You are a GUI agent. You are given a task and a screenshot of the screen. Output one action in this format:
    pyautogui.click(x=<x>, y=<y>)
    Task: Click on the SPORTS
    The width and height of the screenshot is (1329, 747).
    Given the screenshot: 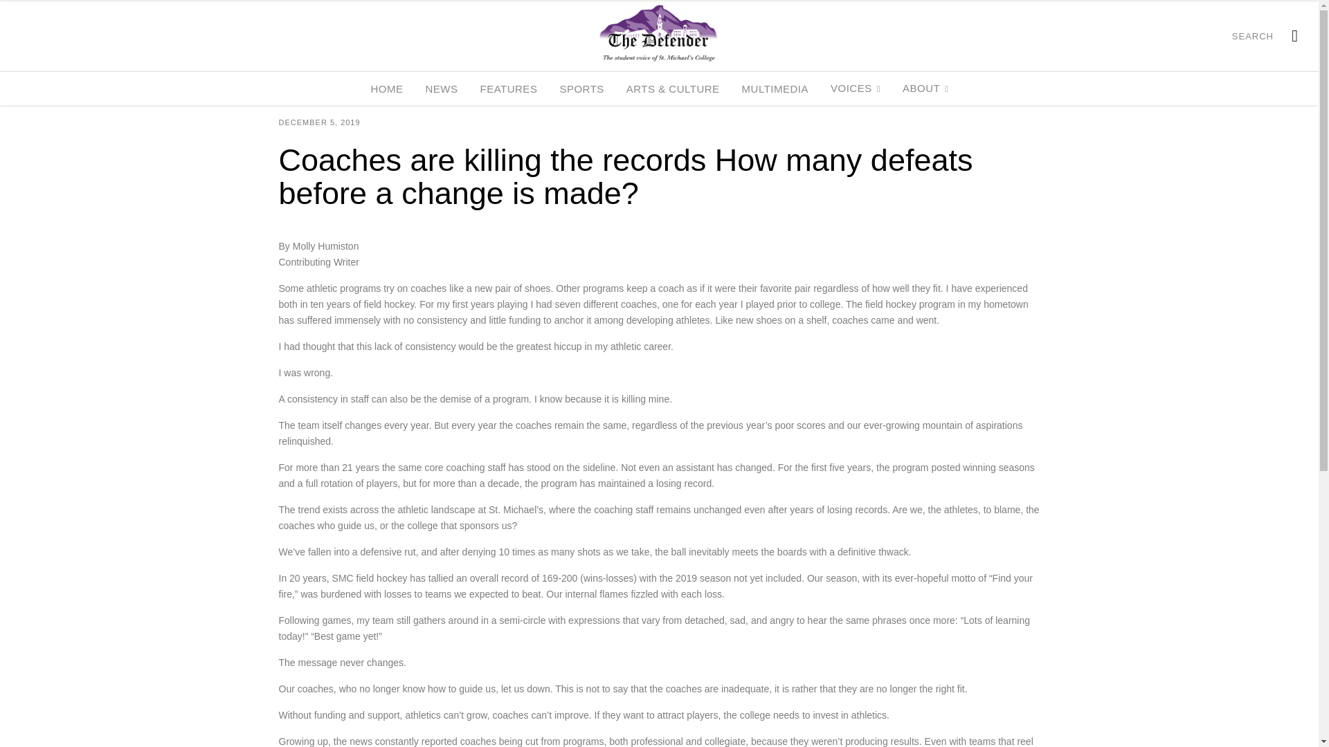 What is the action you would take?
    pyautogui.click(x=581, y=89)
    